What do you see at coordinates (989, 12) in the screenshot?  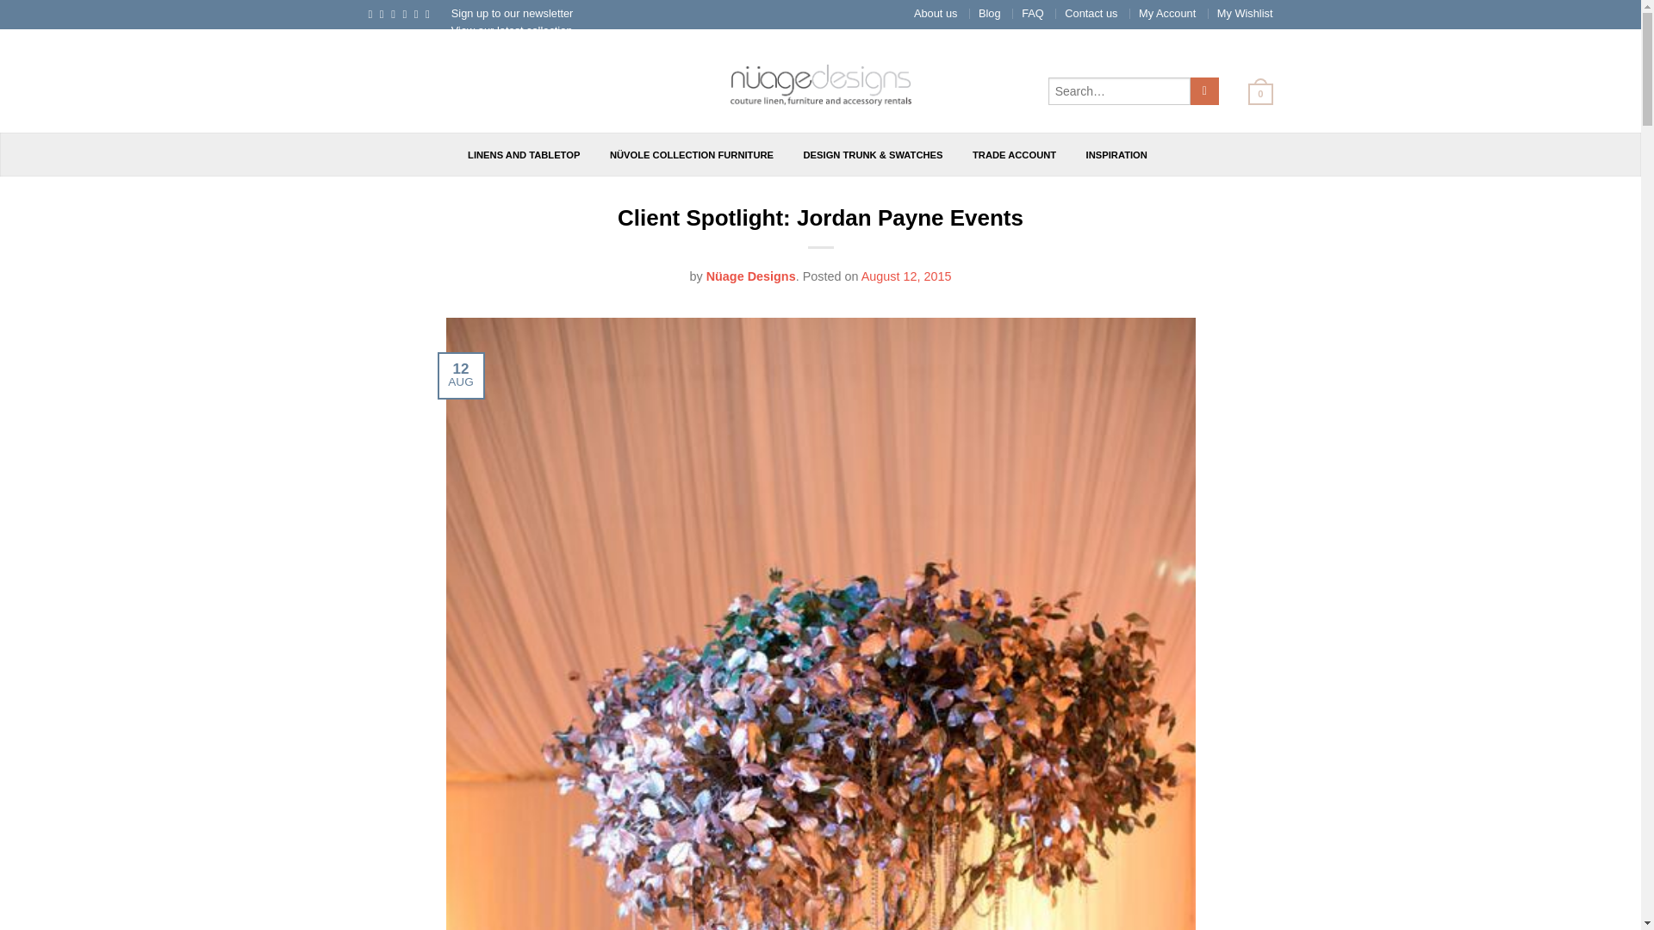 I see `Blog` at bounding box center [989, 12].